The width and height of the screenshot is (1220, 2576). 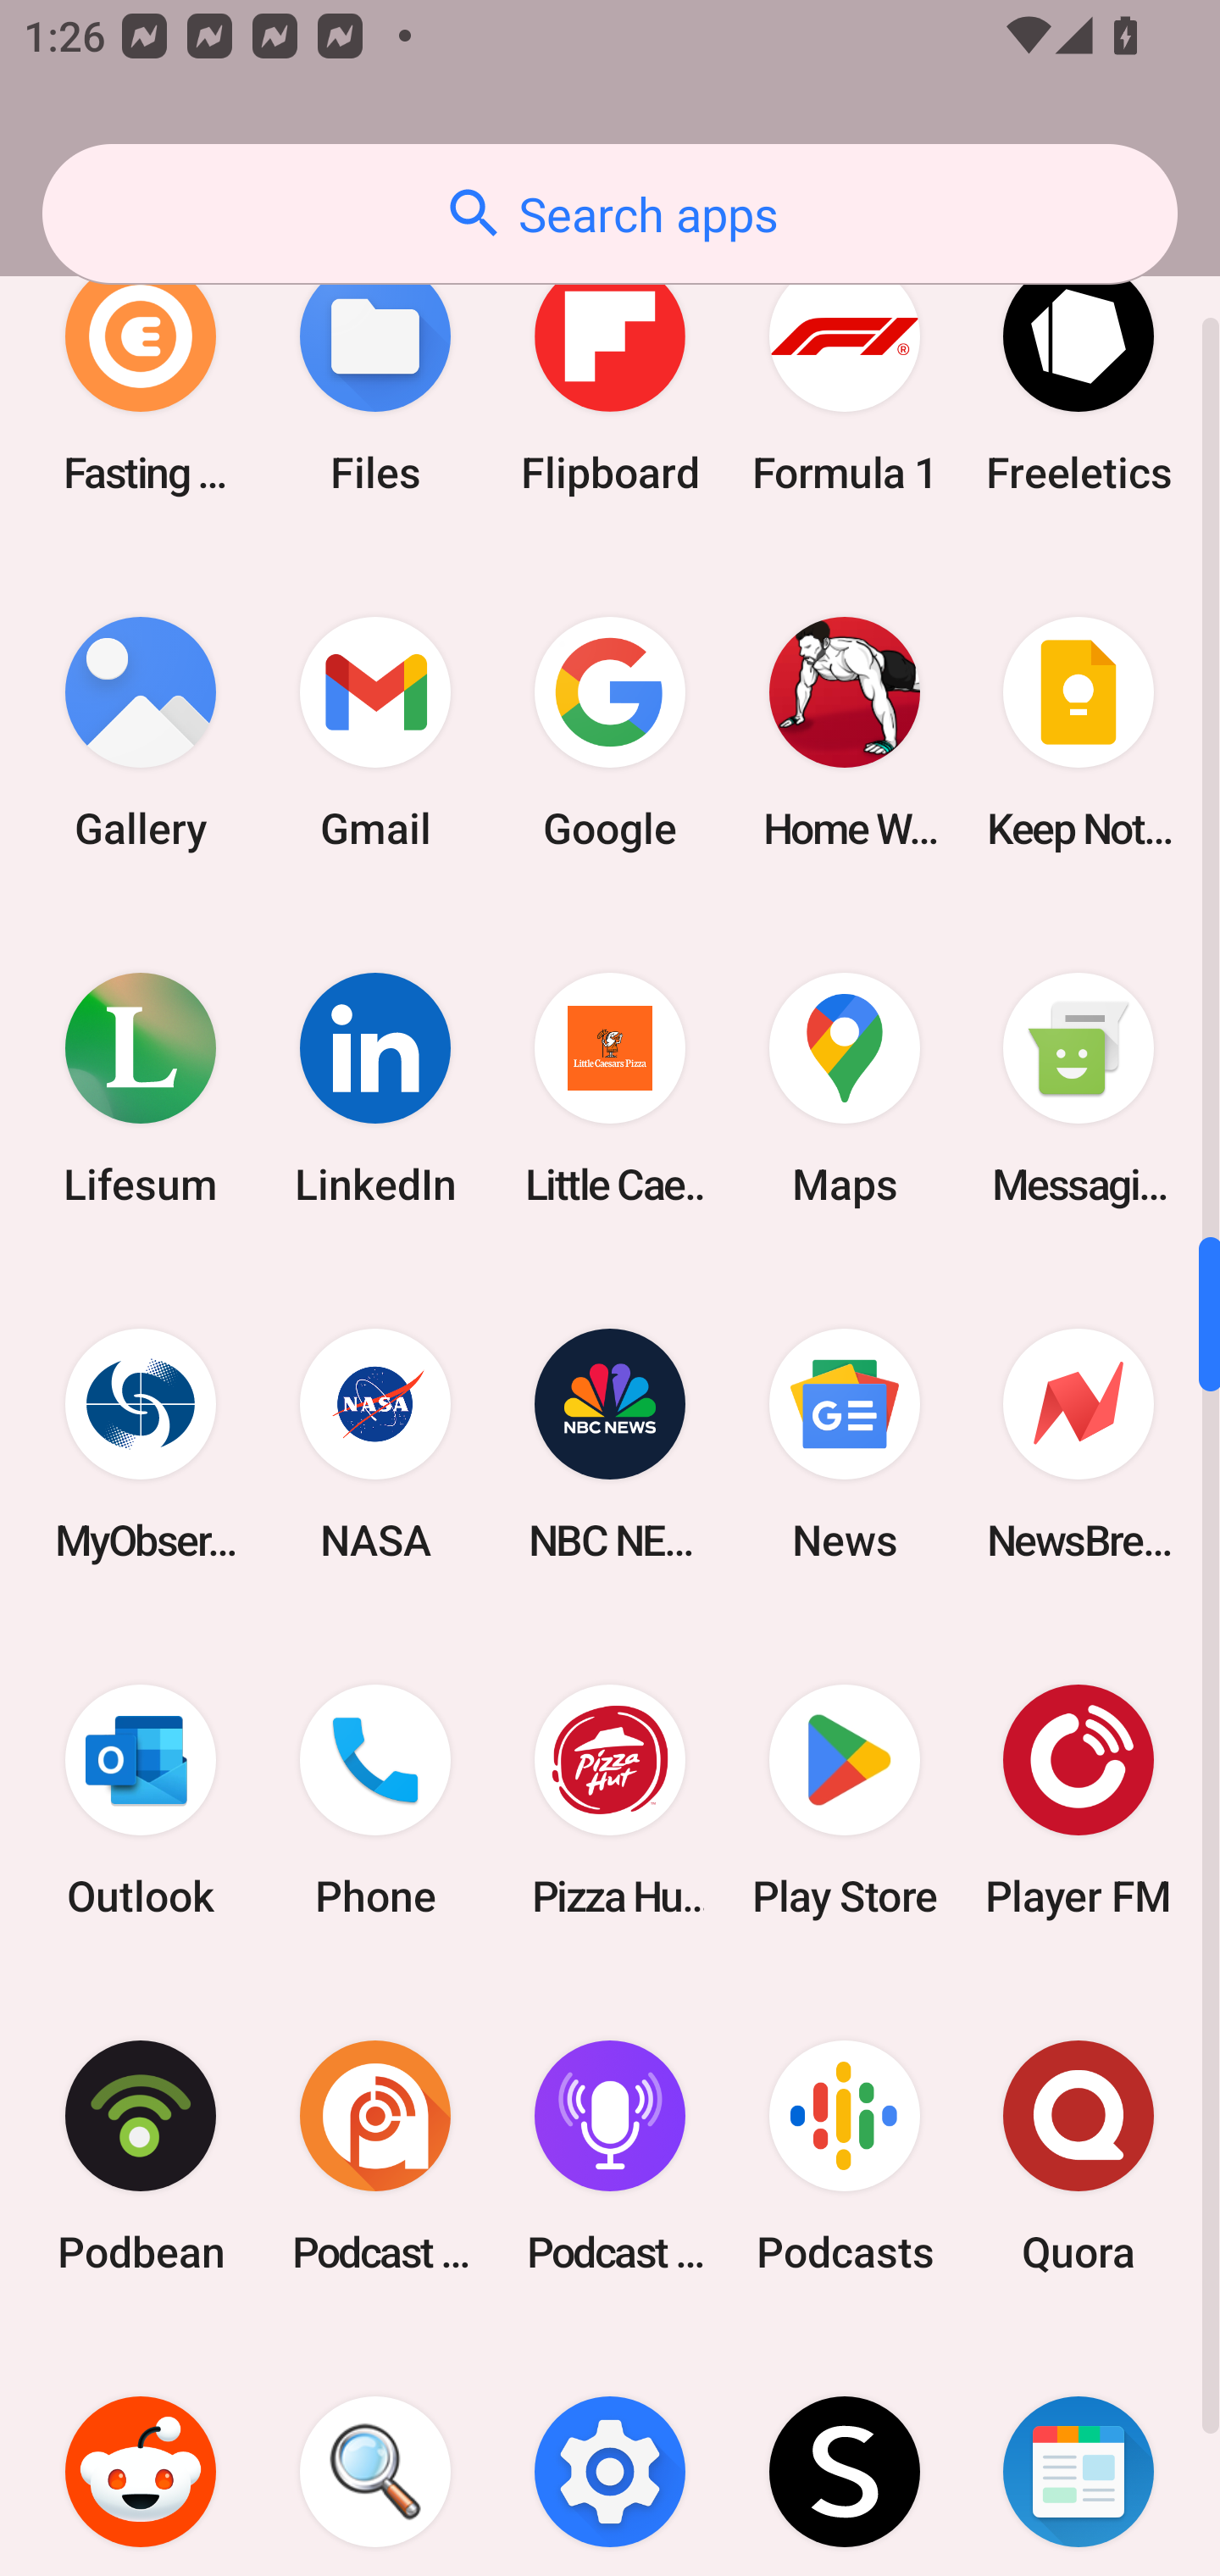 What do you see at coordinates (844, 2156) in the screenshot?
I see `Podcasts` at bounding box center [844, 2156].